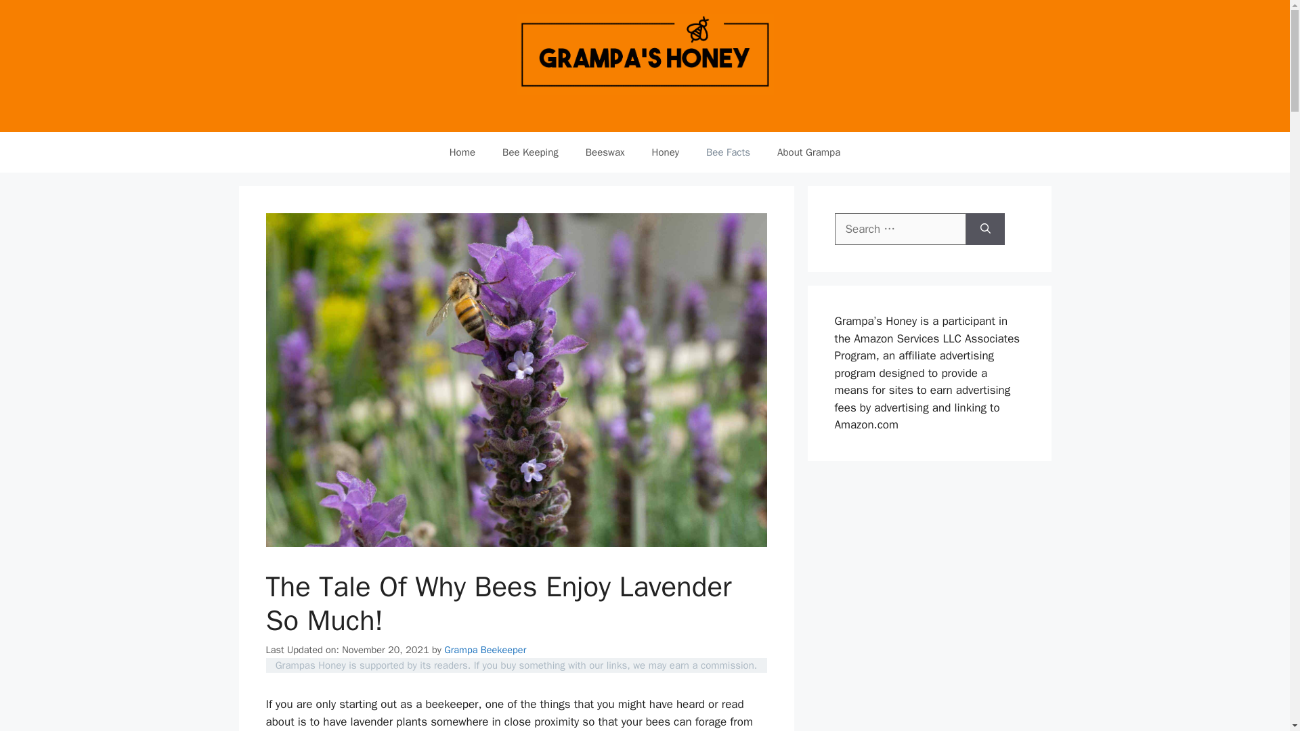 Image resolution: width=1300 pixels, height=731 pixels. What do you see at coordinates (485, 650) in the screenshot?
I see `Grampa Beekeeper` at bounding box center [485, 650].